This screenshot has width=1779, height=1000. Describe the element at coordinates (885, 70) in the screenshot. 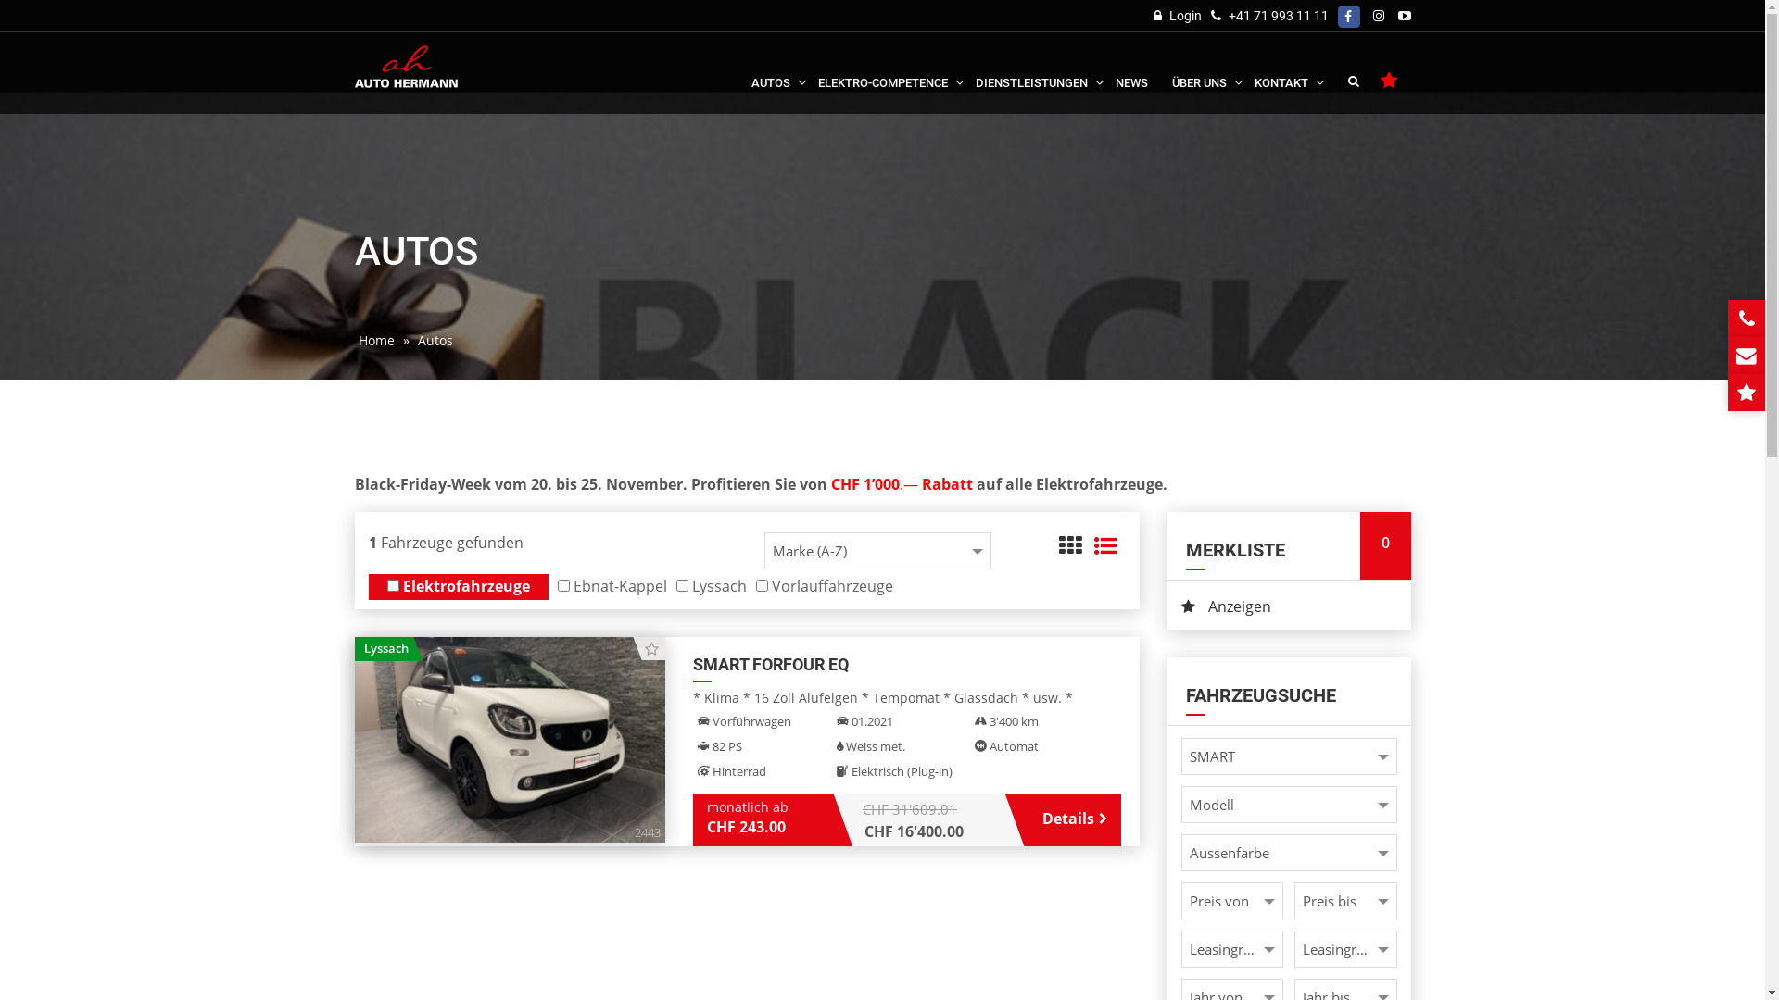

I see `ELEKTRO-COMPETENCE` at that location.